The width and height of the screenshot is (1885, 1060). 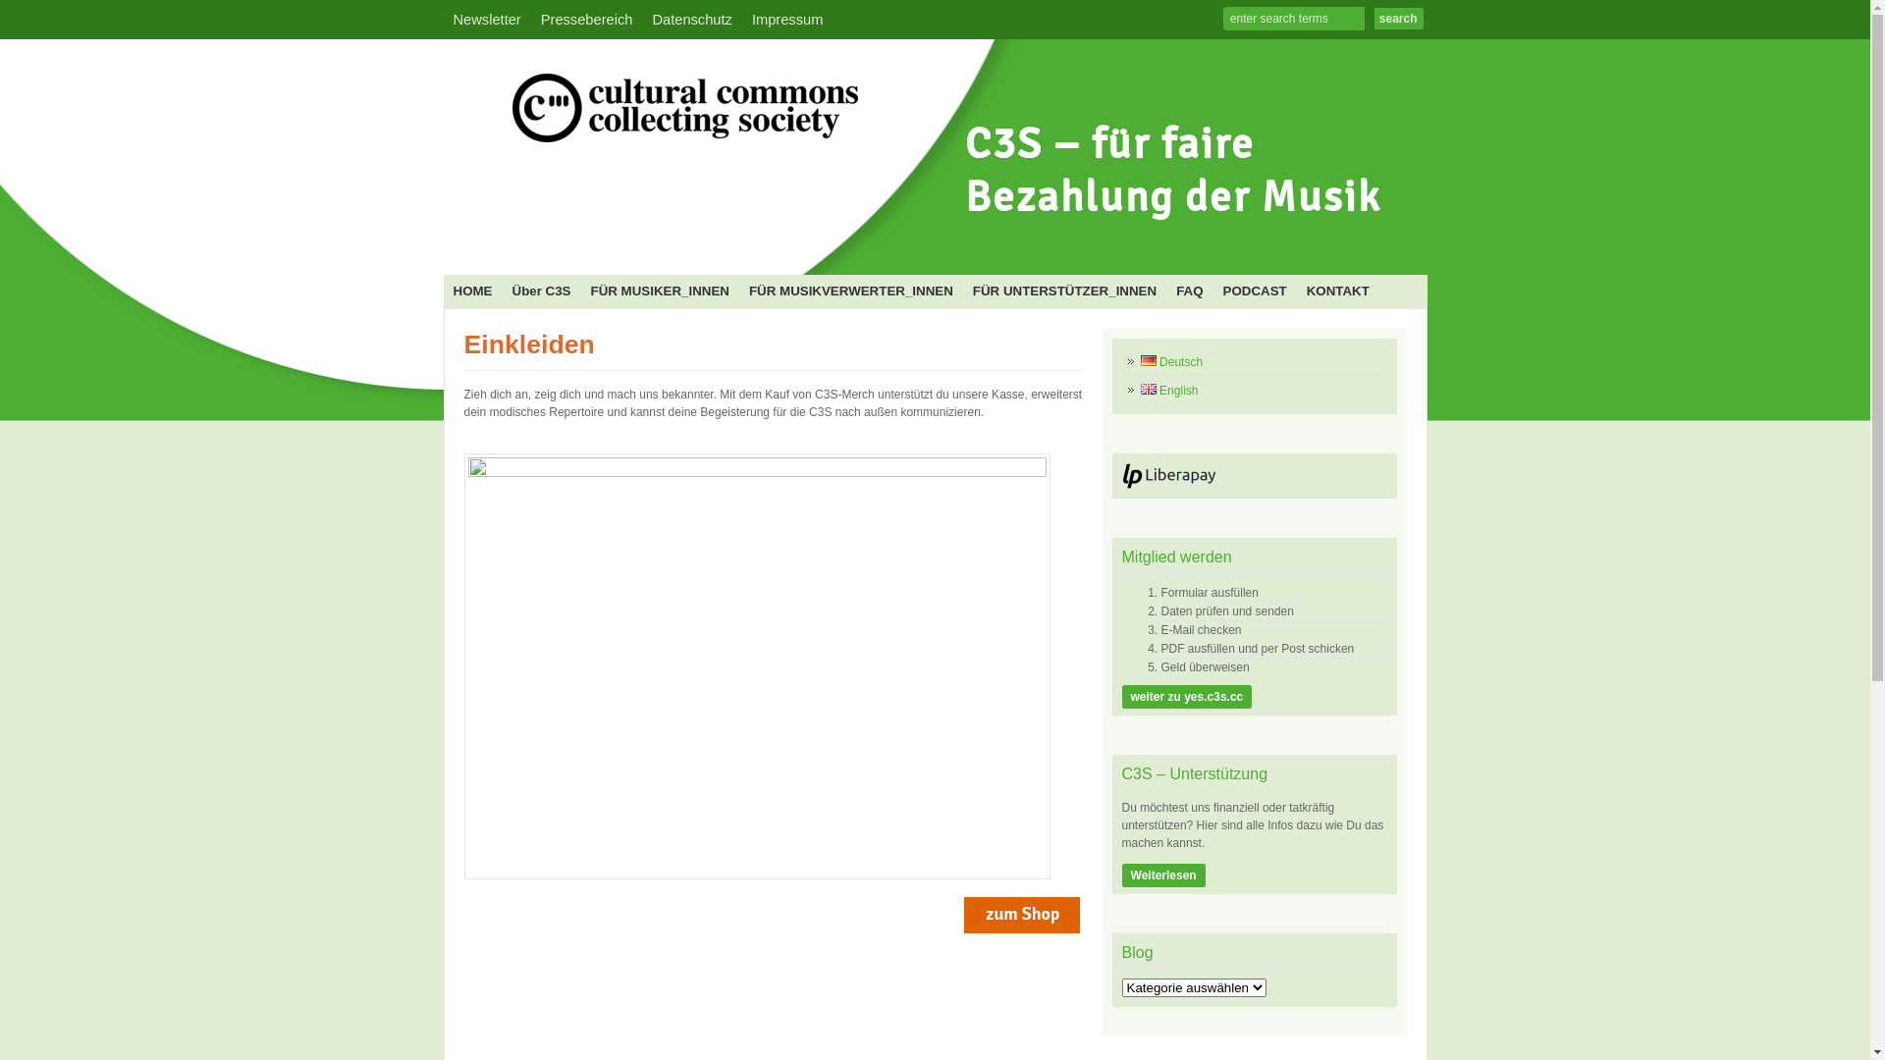 I want to click on Deutsch, so click(x=1172, y=362).